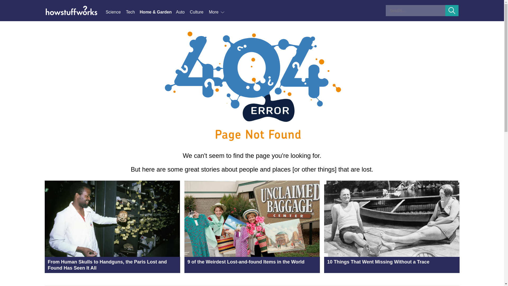  I want to click on Tech, so click(133, 12).